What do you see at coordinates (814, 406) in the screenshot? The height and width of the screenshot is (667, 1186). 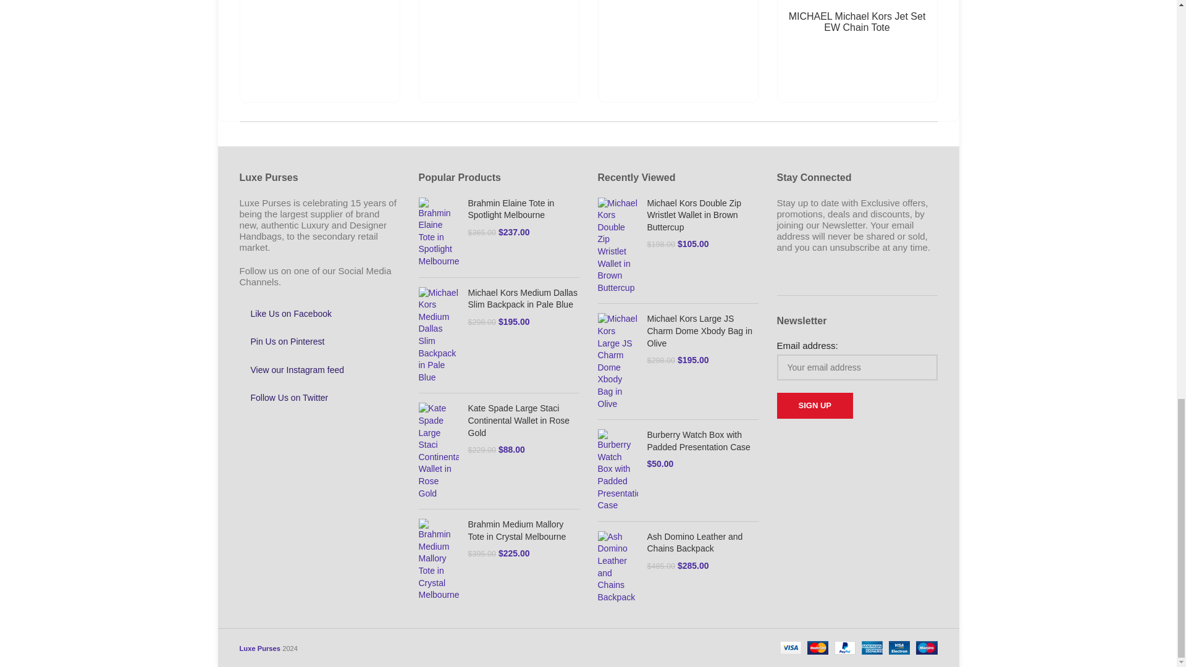 I see `Sign up` at bounding box center [814, 406].